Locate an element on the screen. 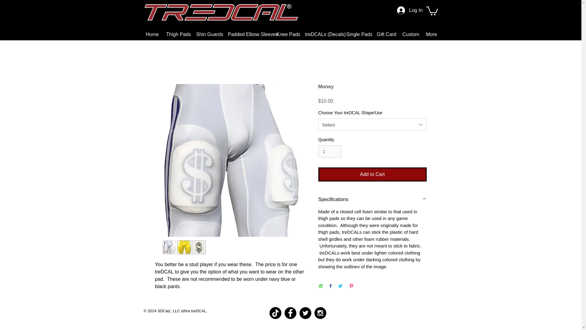 The width and height of the screenshot is (586, 330). Specifications is located at coordinates (372, 199).